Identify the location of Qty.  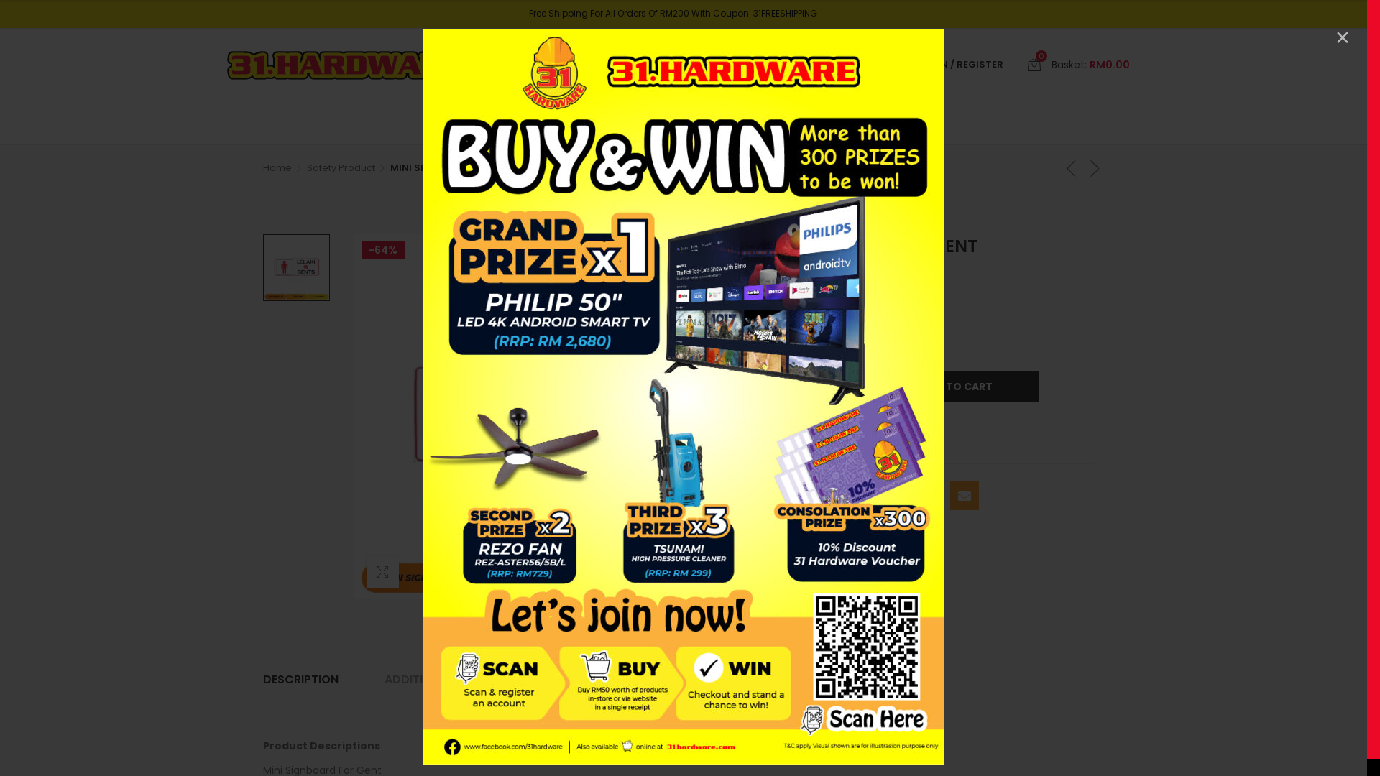
(812, 386).